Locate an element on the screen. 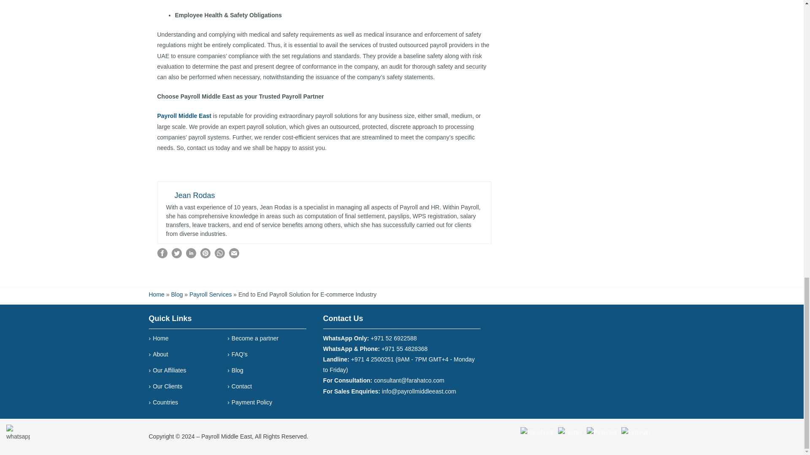 This screenshot has height=455, width=810. Share this post! is located at coordinates (219, 256).